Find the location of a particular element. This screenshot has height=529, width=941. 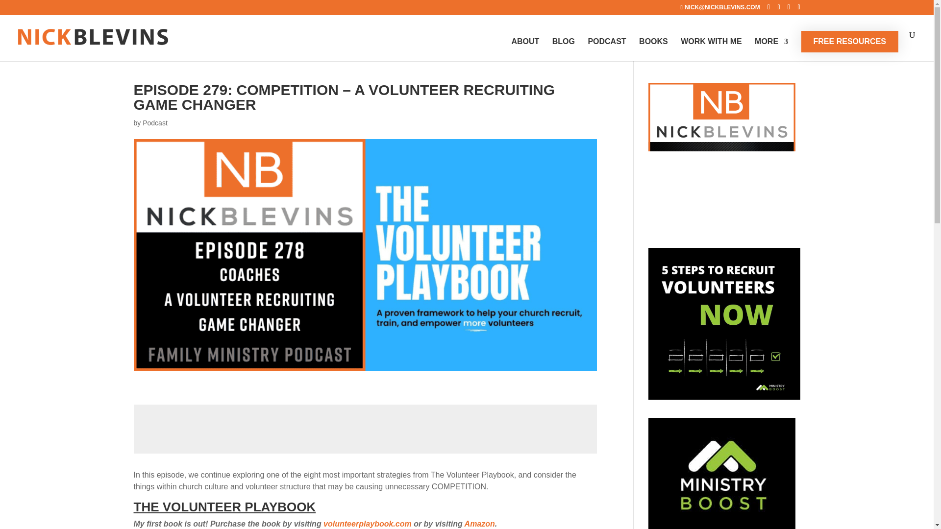

FREE RESOURCES is located at coordinates (850, 41).